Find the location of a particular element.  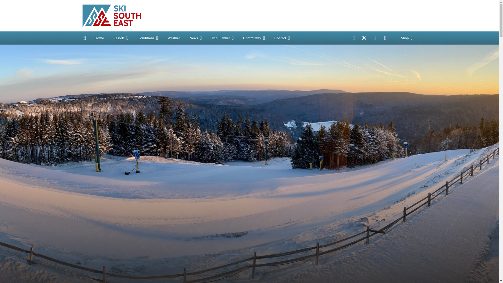

Facebook is located at coordinates (354, 38).